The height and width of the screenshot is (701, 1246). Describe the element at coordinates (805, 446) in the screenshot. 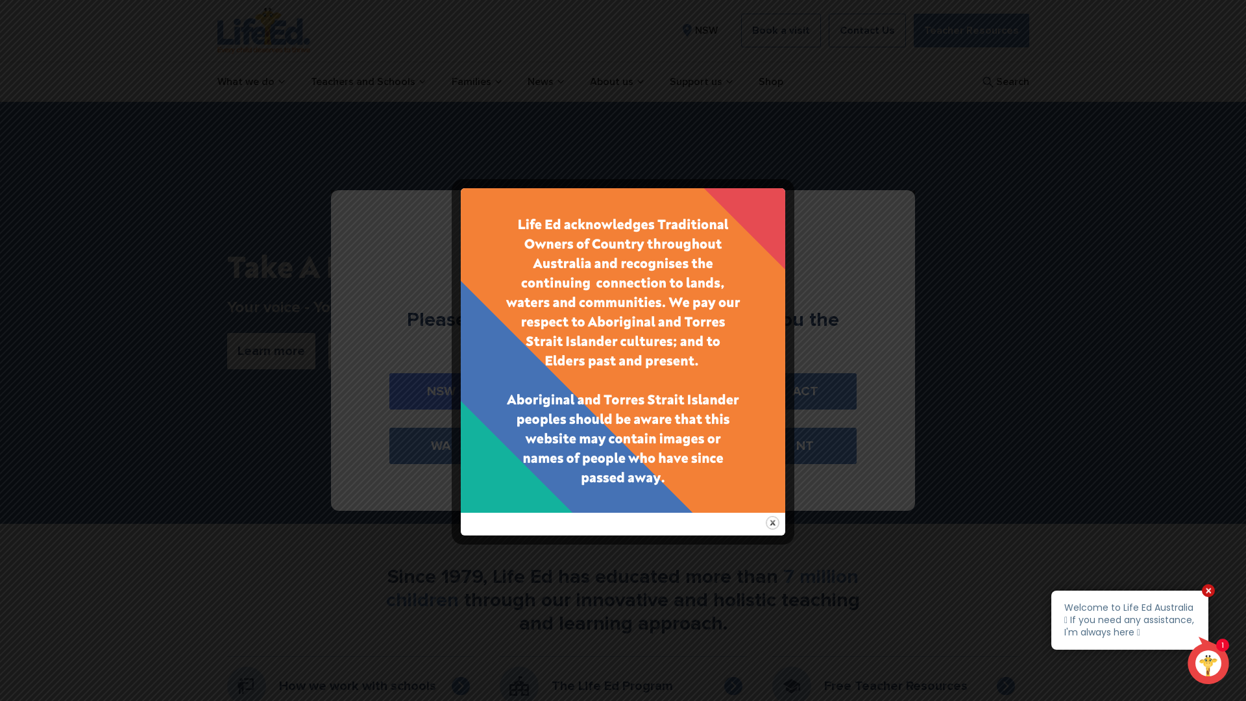

I see `NT` at that location.